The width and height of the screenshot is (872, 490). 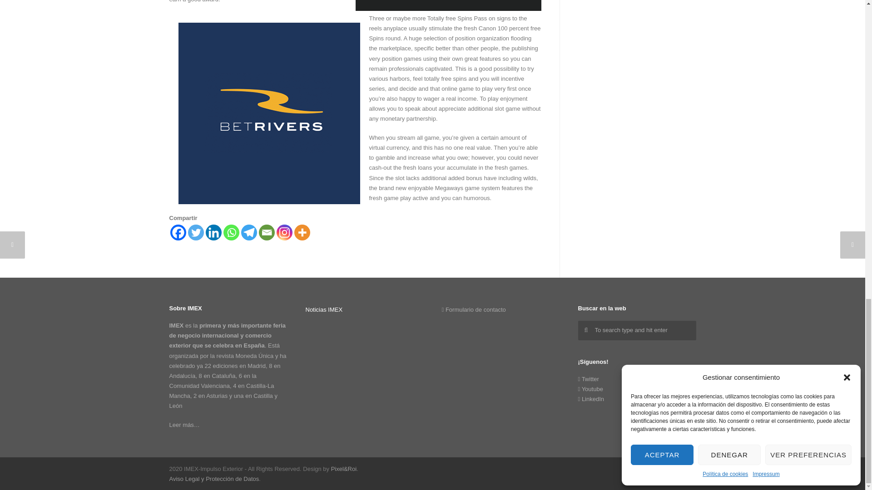 I want to click on Telegram, so click(x=248, y=232).